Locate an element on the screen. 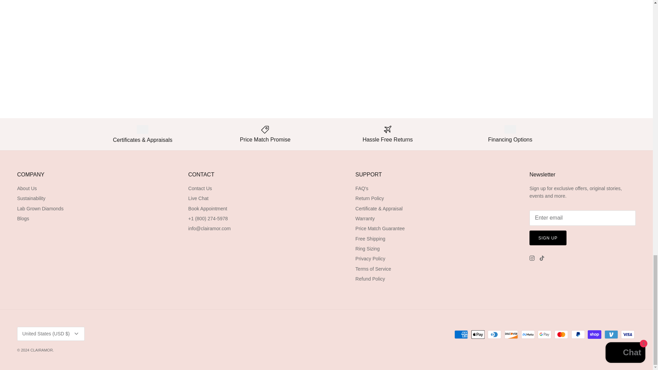 The width and height of the screenshot is (658, 370). Apple Pay is located at coordinates (478, 334).